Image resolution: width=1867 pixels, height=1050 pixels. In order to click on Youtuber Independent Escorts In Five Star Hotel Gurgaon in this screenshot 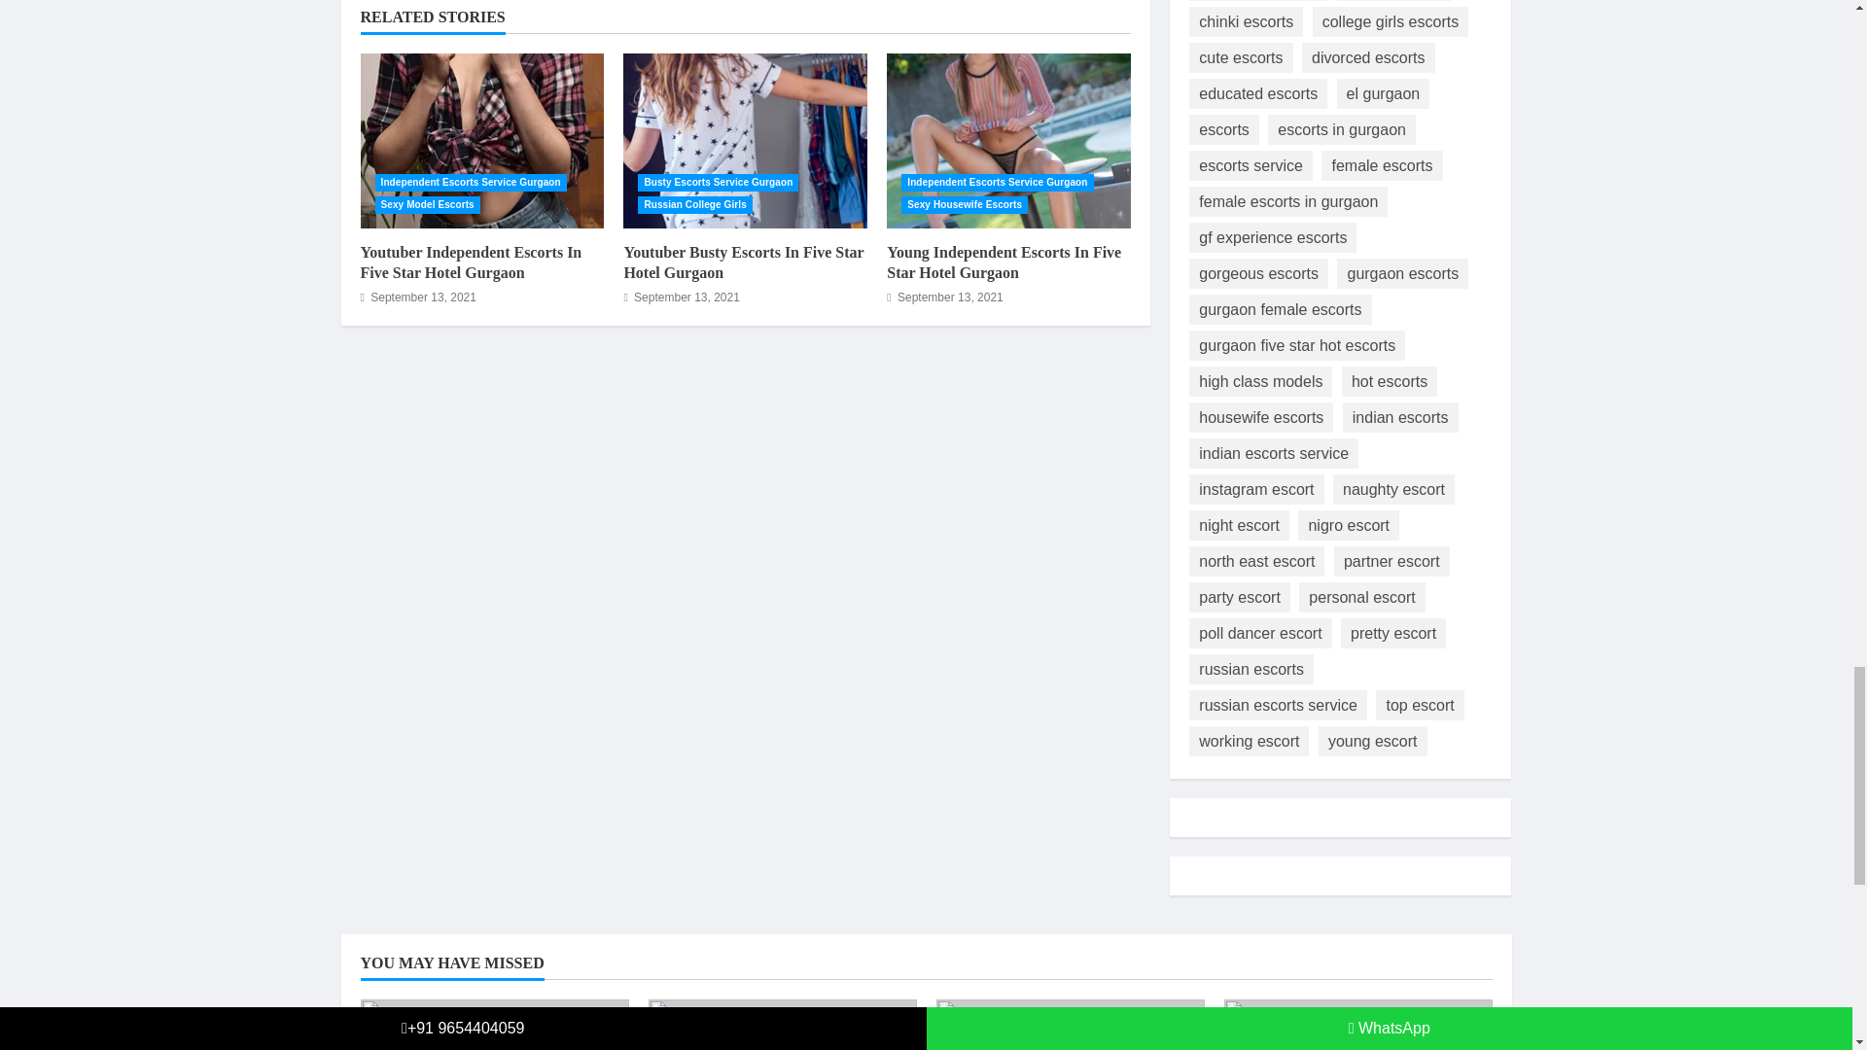, I will do `click(481, 141)`.